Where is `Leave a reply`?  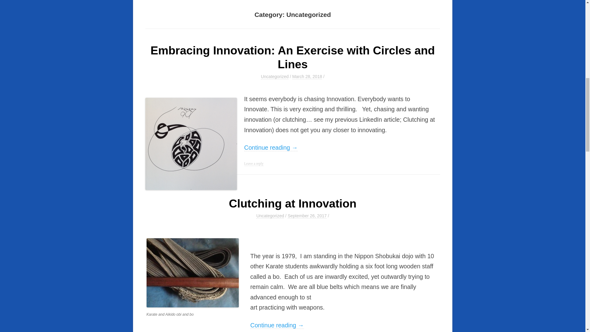 Leave a reply is located at coordinates (254, 164).